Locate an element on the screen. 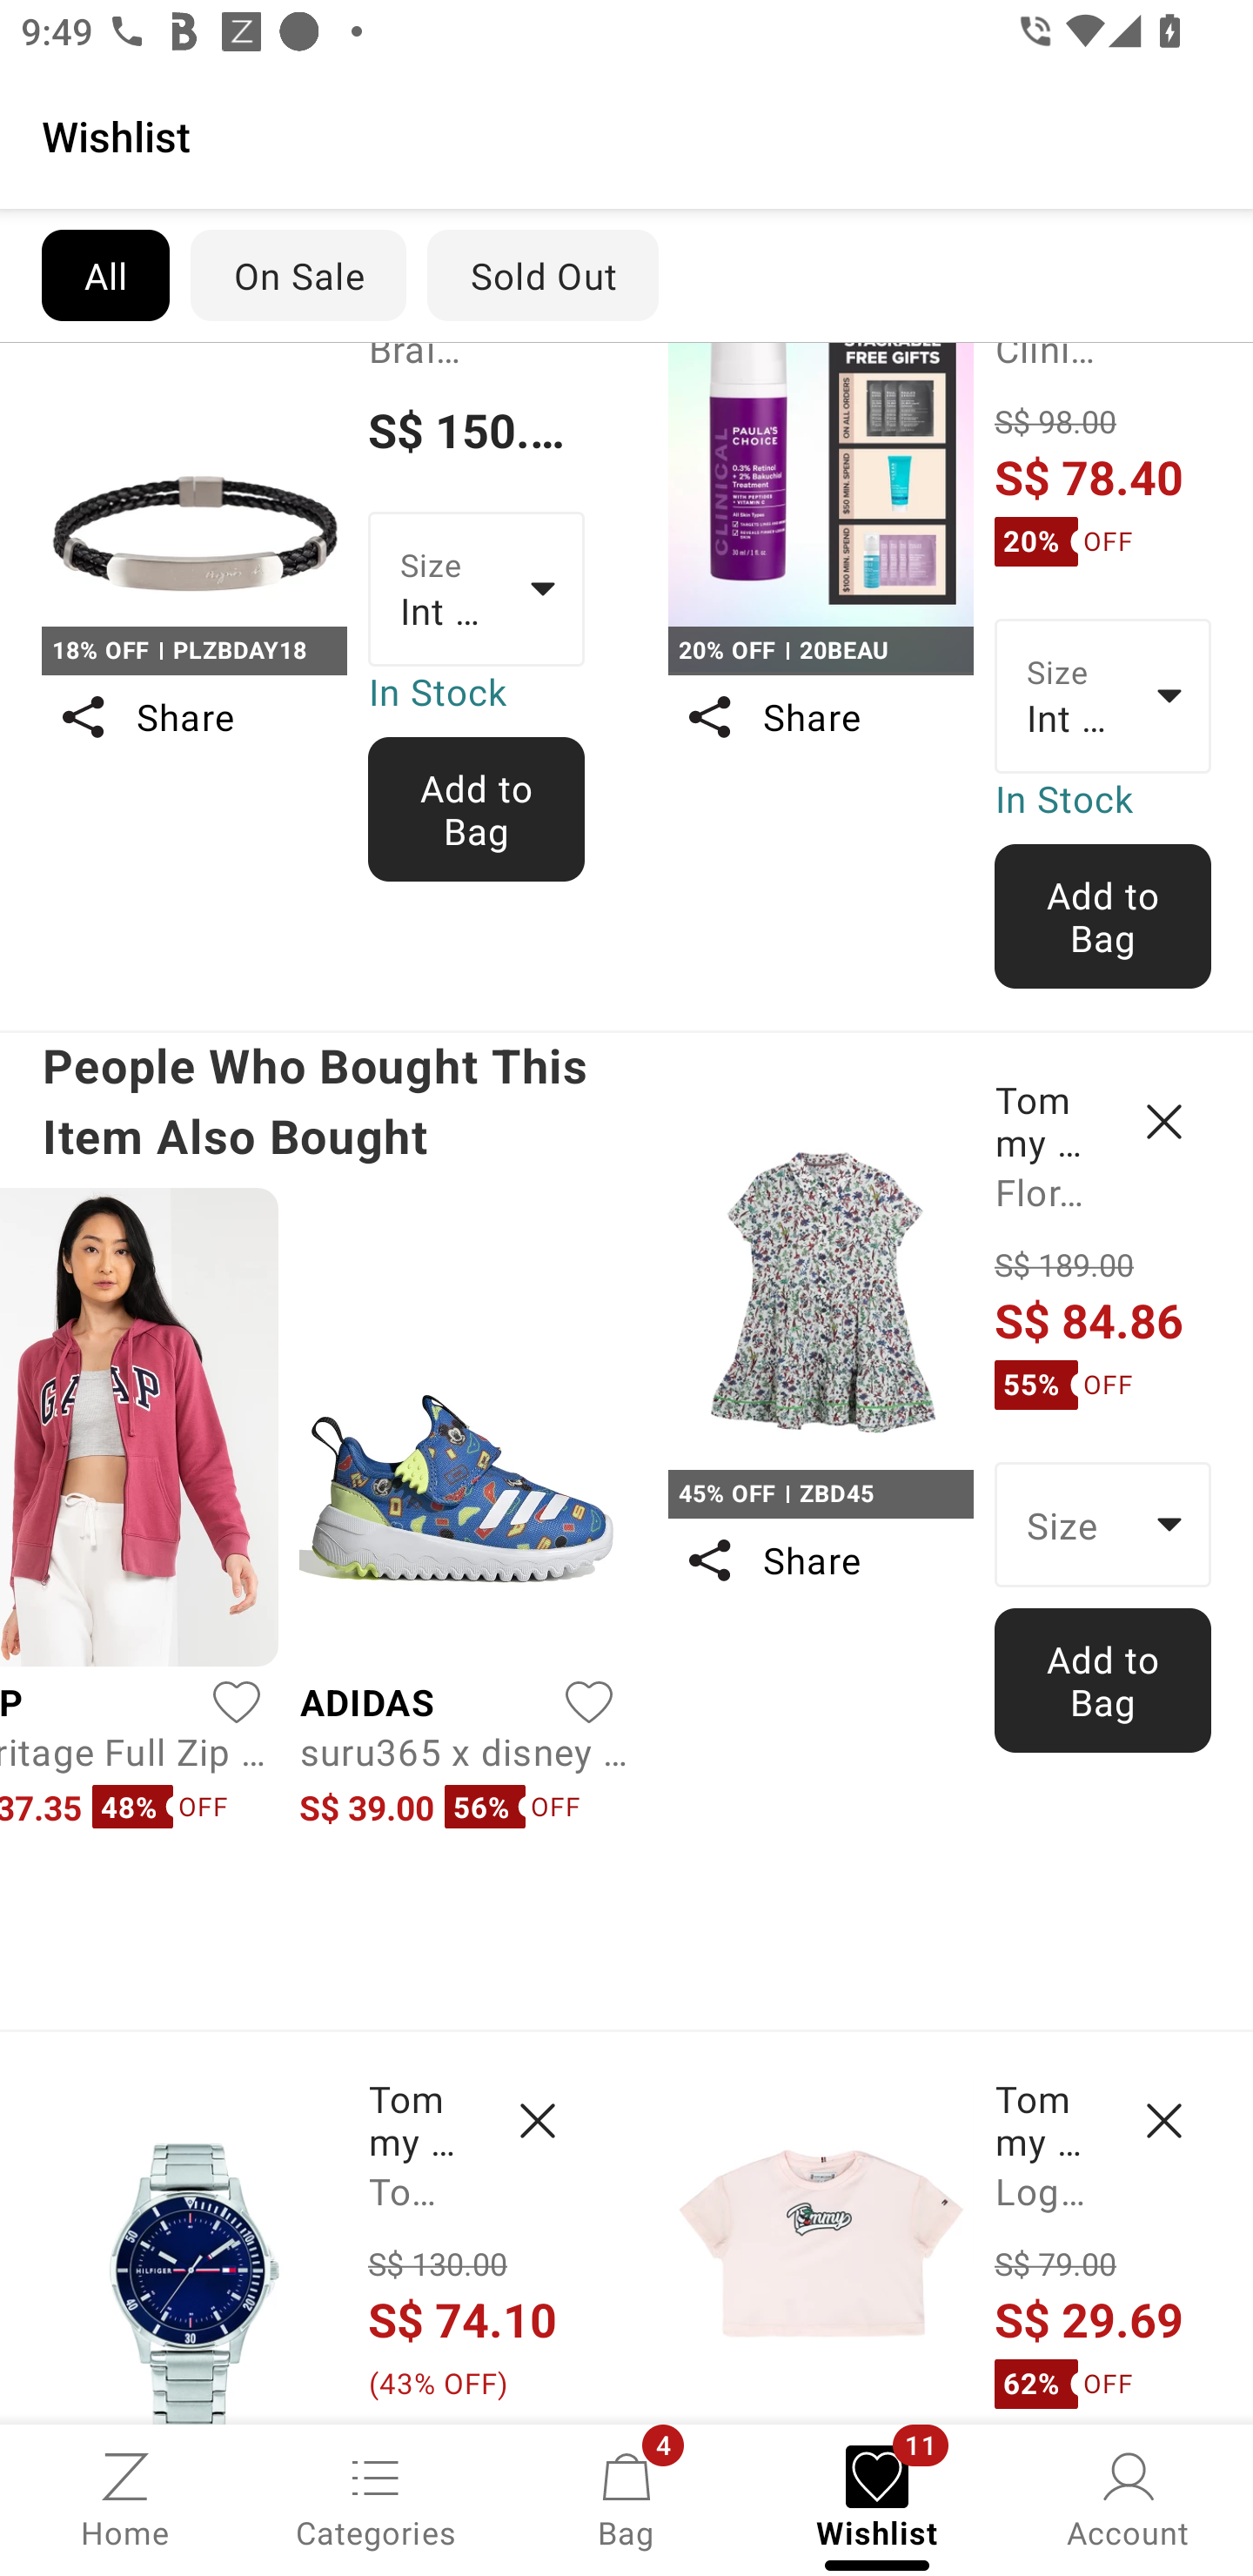  Add to Bag is located at coordinates (1103, 1680).